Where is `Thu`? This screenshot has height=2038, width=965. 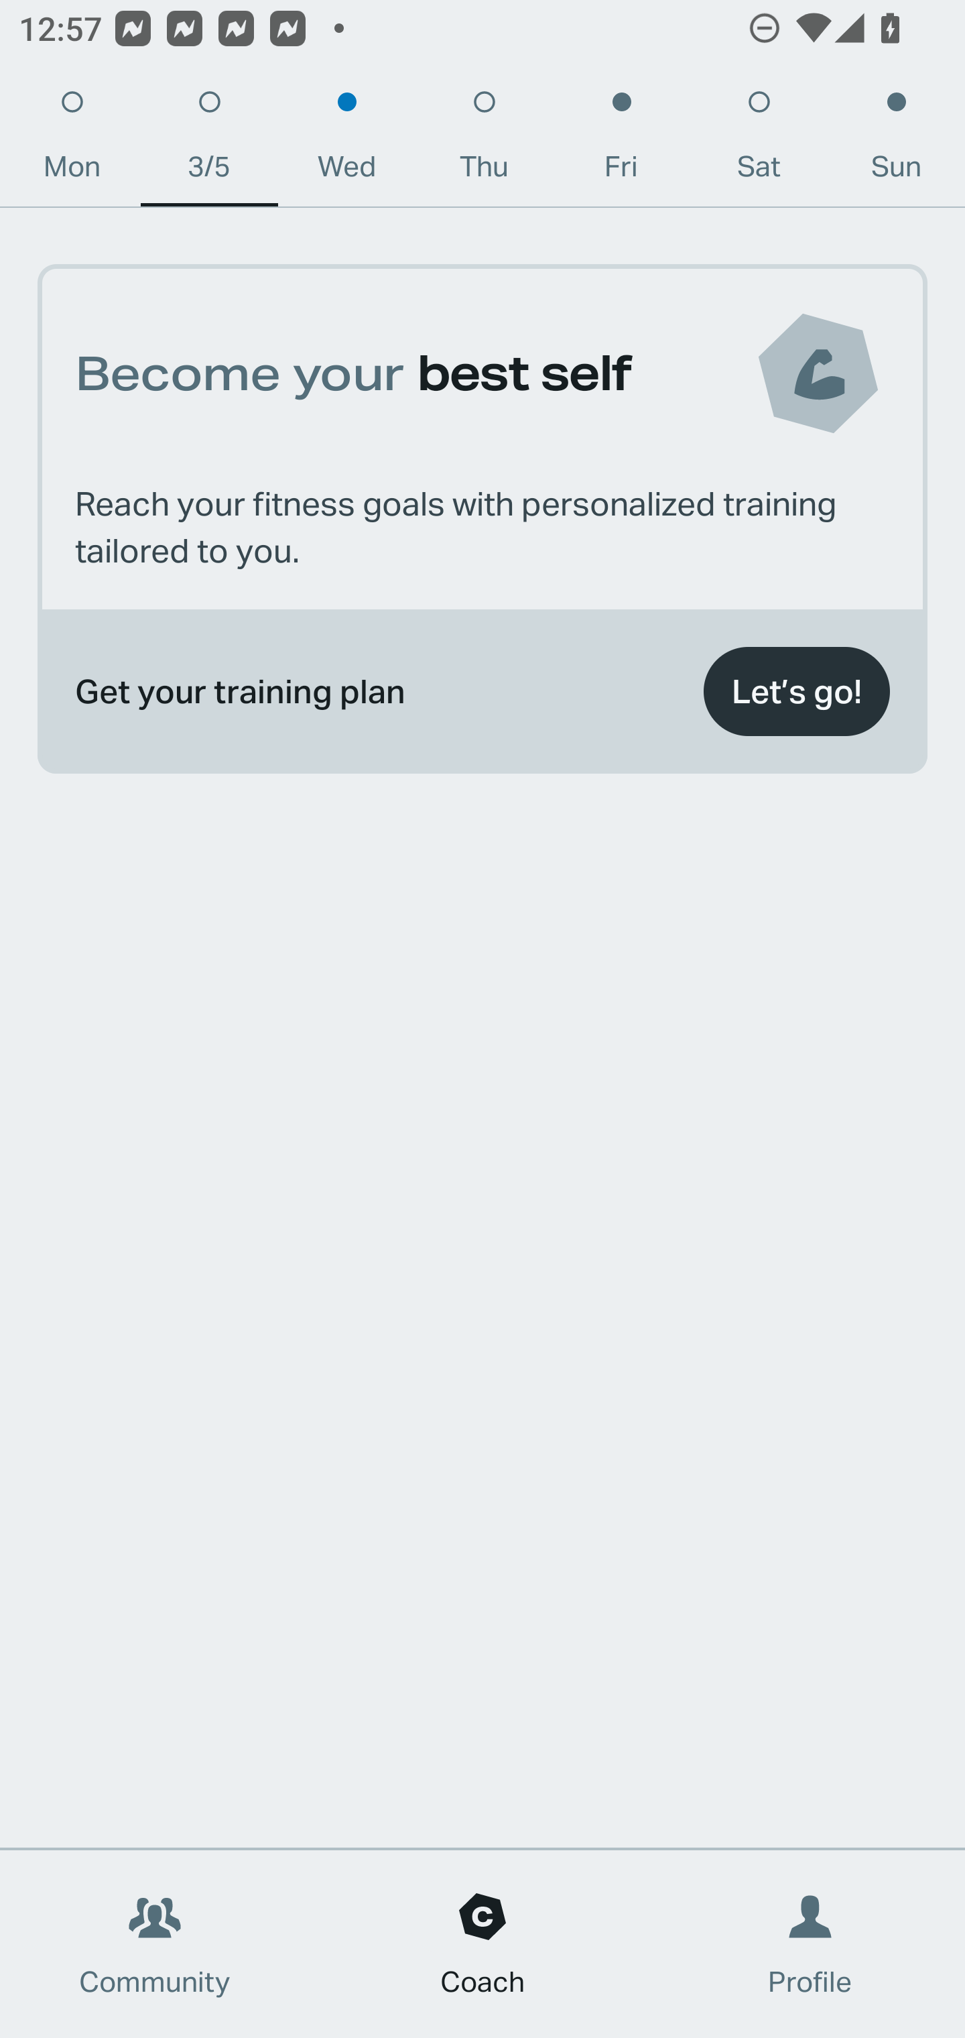 Thu is located at coordinates (484, 141).